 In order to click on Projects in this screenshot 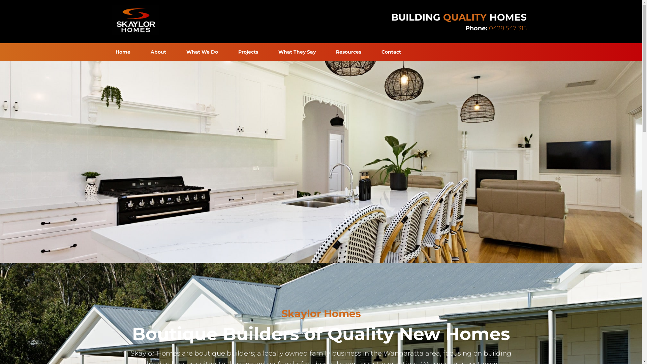, I will do `click(248, 52)`.